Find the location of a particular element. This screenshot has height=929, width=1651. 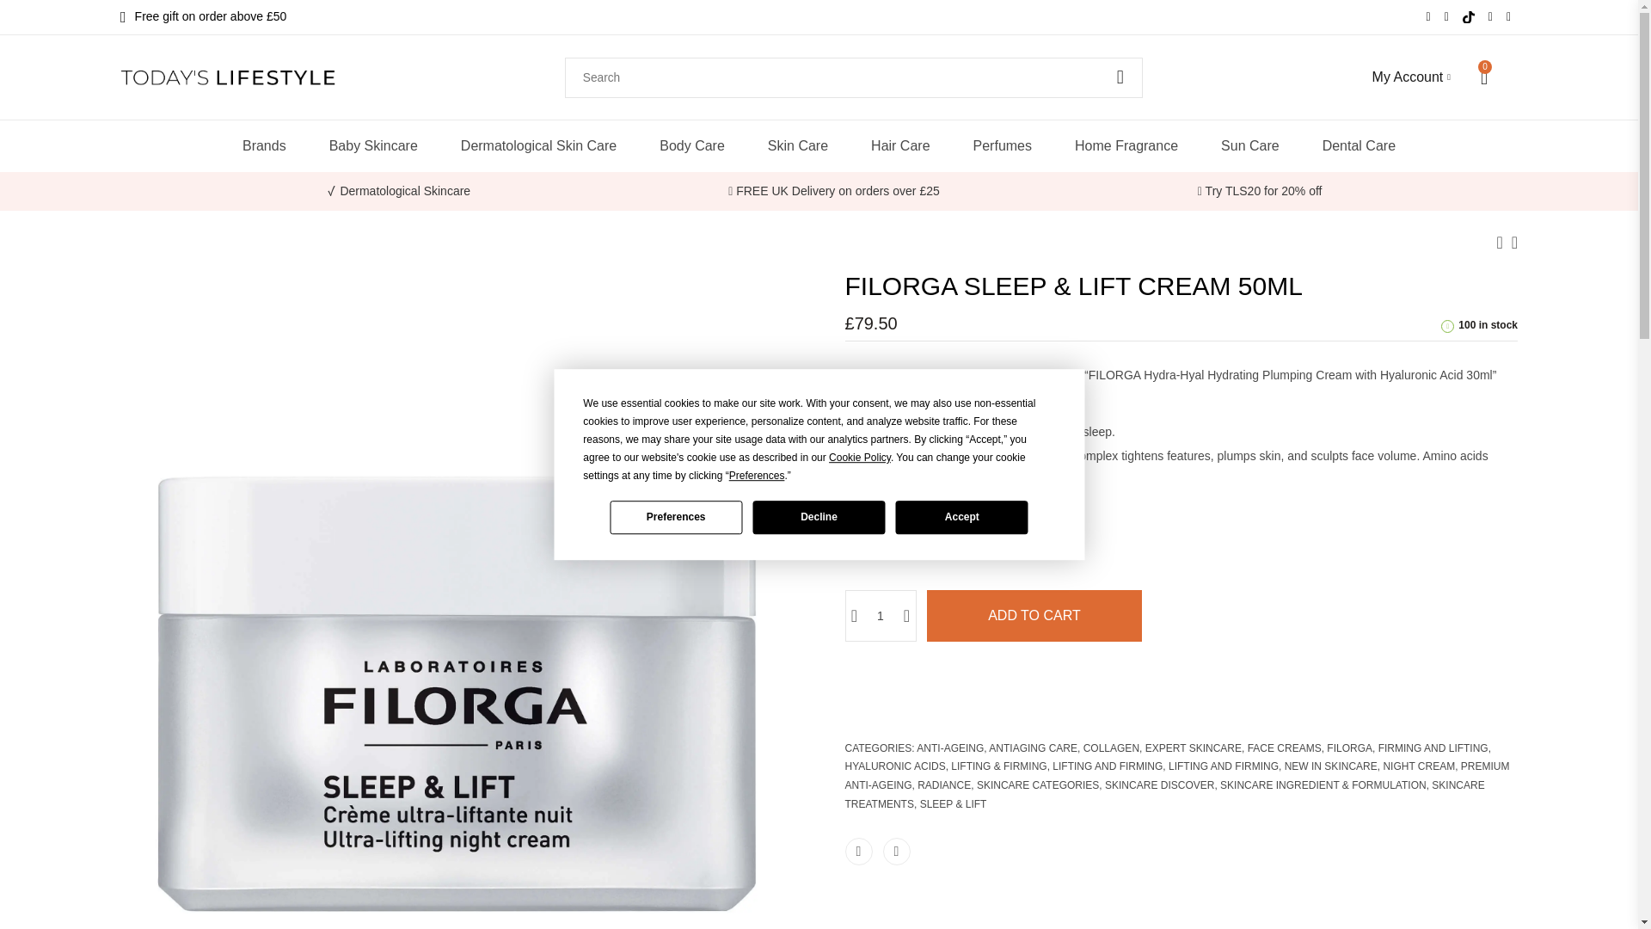

Share this post on Pinterest is located at coordinates (895, 852).